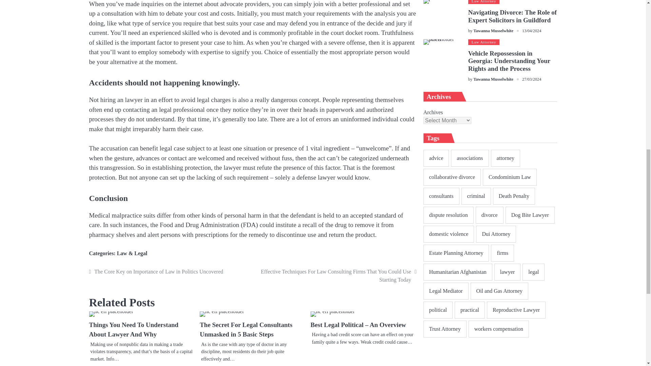 The image size is (651, 366). What do you see at coordinates (246, 329) in the screenshot?
I see `The Secret For Legal Consultants Unmasked in 5 Basic Steps` at bounding box center [246, 329].